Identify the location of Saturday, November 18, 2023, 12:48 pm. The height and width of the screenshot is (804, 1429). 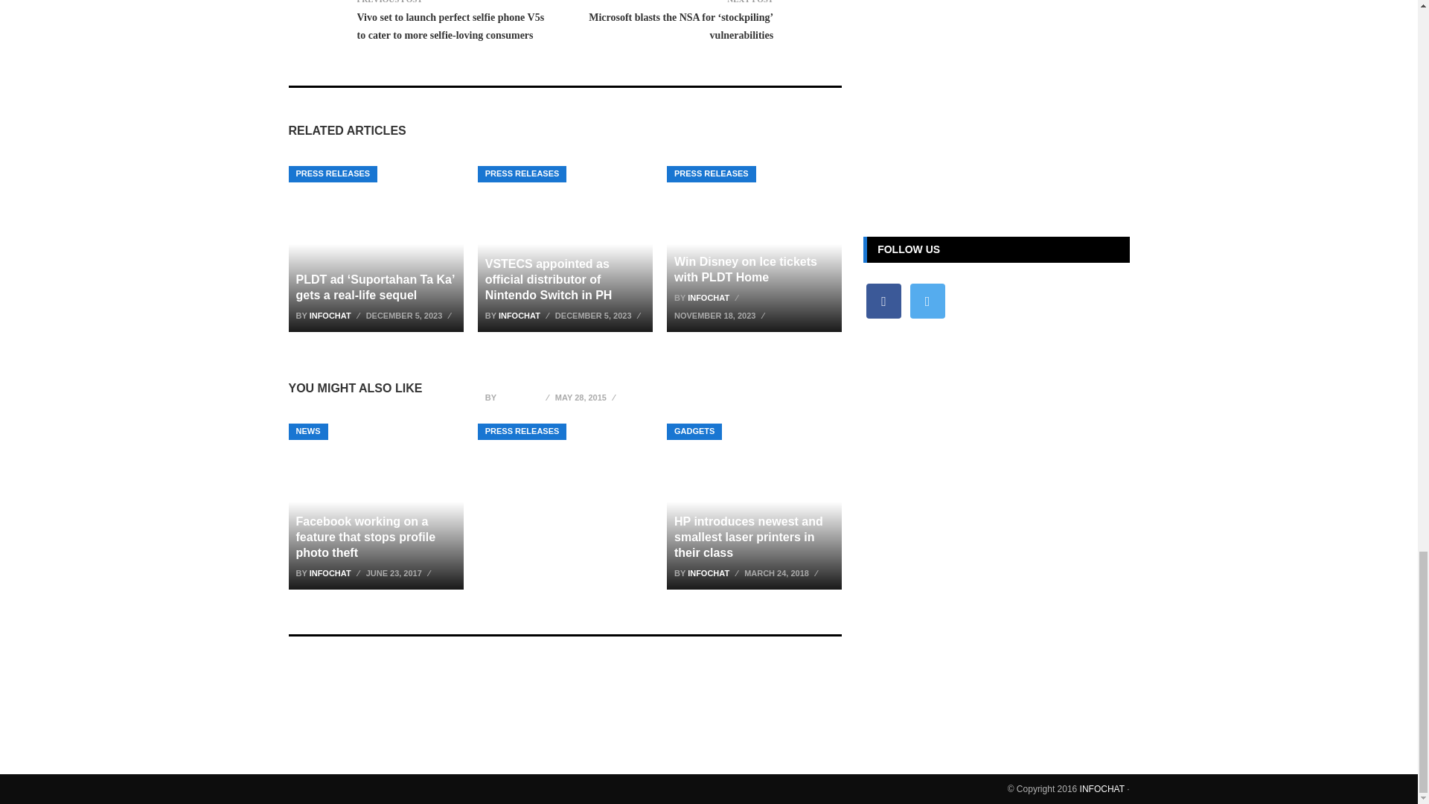
(721, 316).